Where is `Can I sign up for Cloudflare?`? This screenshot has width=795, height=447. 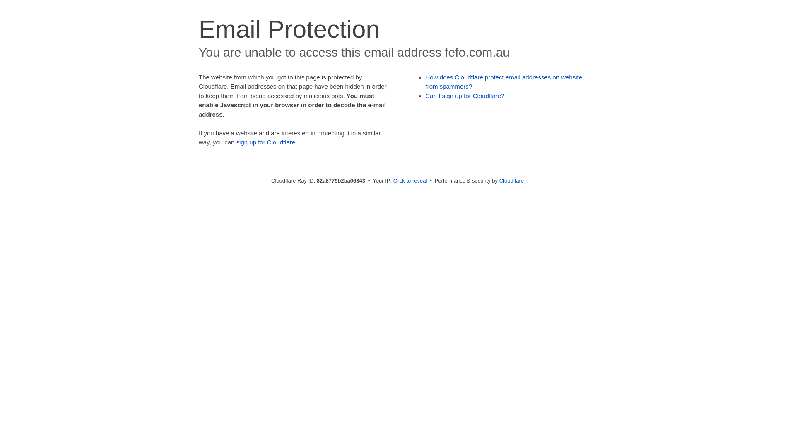
Can I sign up for Cloudflare? is located at coordinates (465, 96).